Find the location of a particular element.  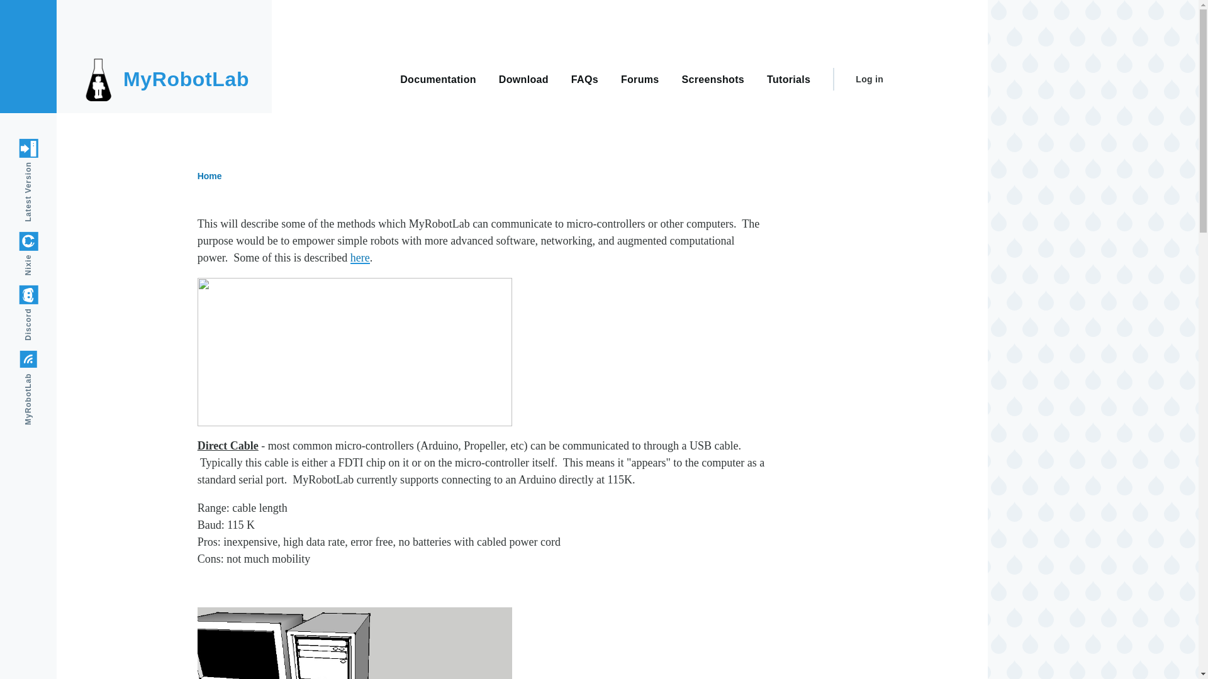

Nixie is located at coordinates (40, 241).